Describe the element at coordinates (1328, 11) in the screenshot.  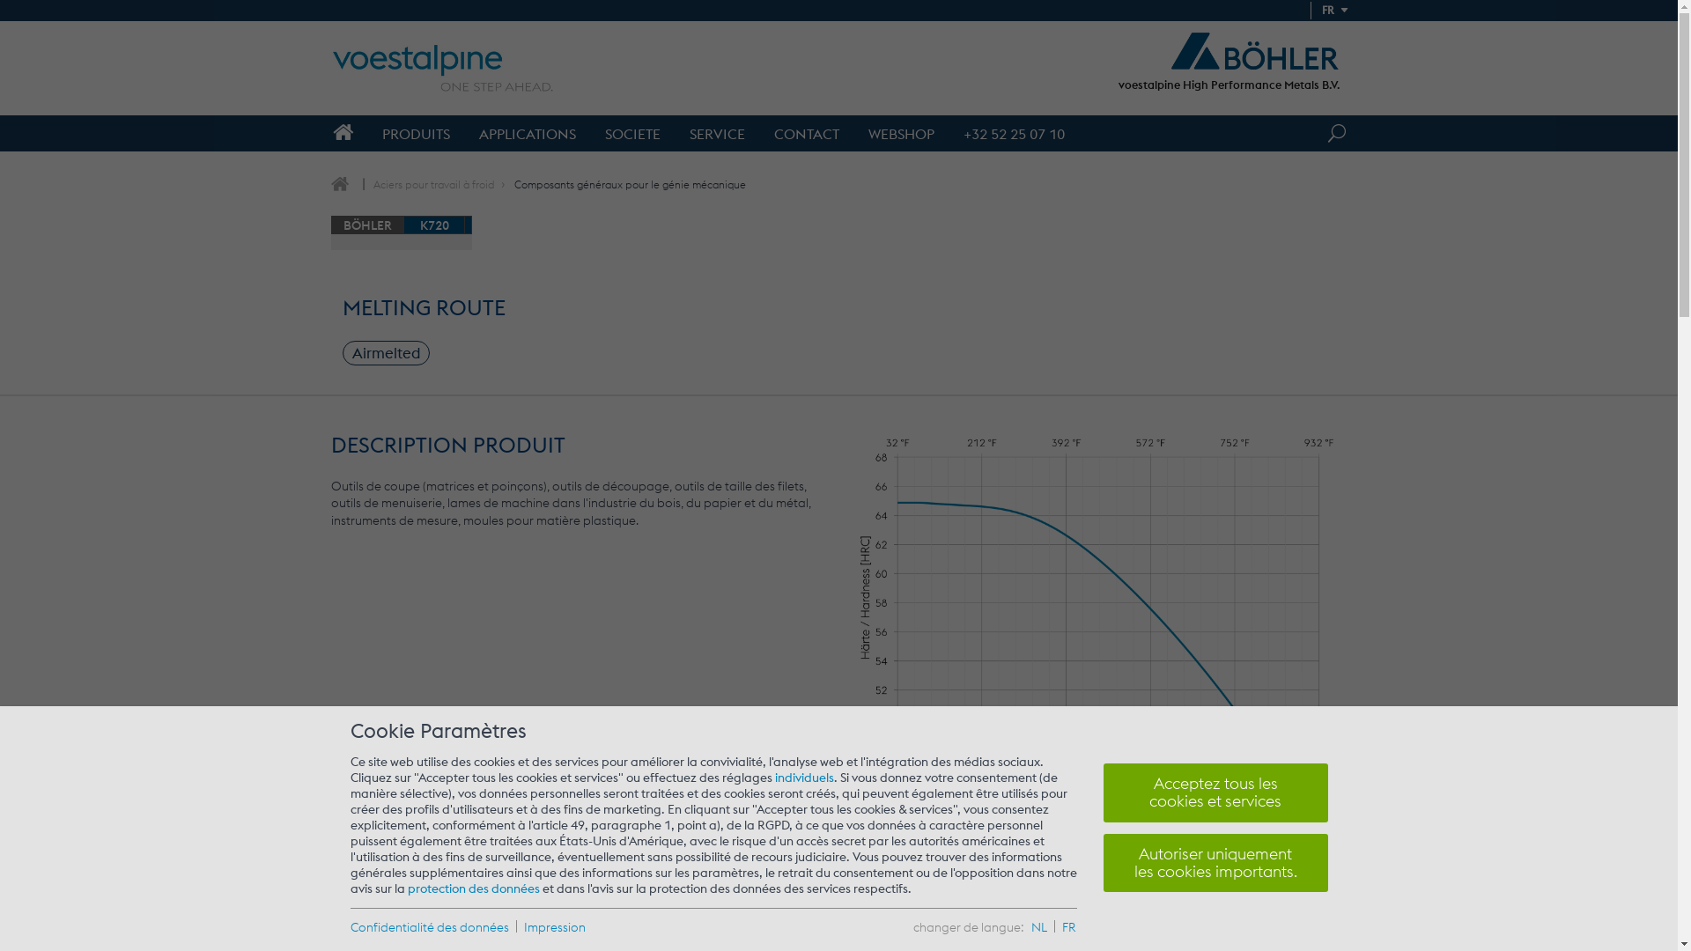
I see `FR` at that location.